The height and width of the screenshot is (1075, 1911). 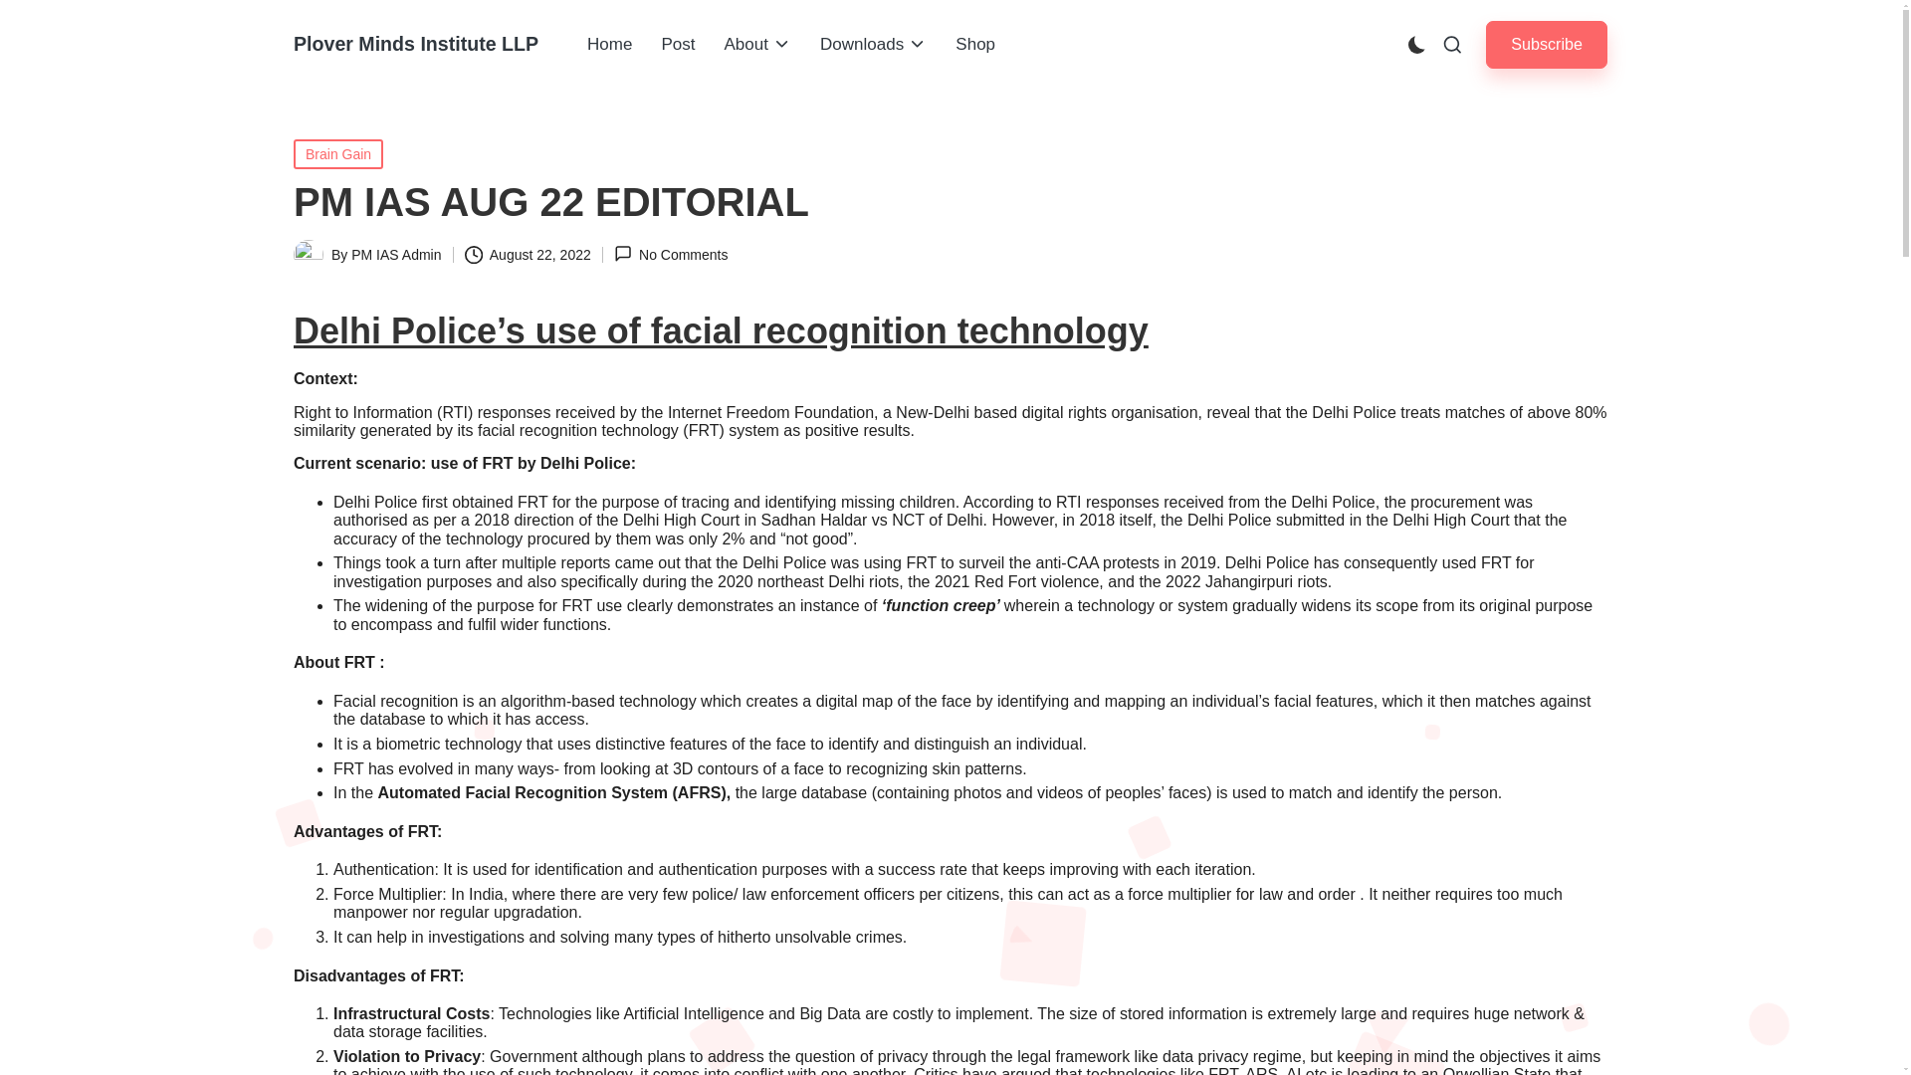 I want to click on Shop, so click(x=975, y=45).